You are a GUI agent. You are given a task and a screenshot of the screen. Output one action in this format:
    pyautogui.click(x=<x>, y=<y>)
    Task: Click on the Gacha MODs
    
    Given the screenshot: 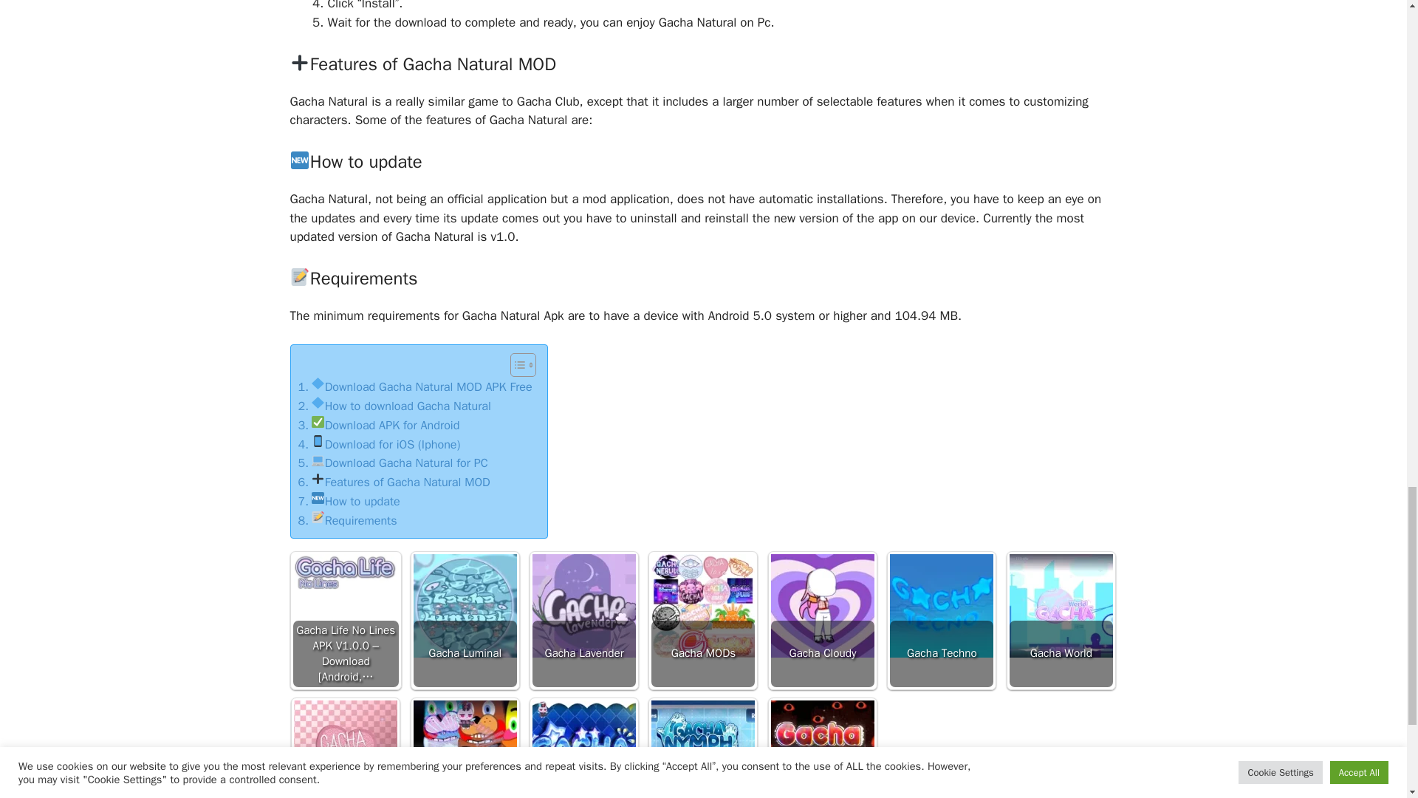 What is the action you would take?
    pyautogui.click(x=702, y=605)
    